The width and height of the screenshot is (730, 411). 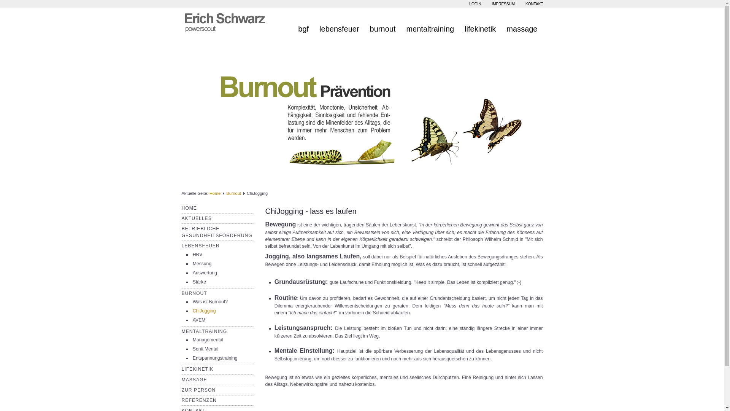 What do you see at coordinates (503, 4) in the screenshot?
I see `IMPRESSUM` at bounding box center [503, 4].